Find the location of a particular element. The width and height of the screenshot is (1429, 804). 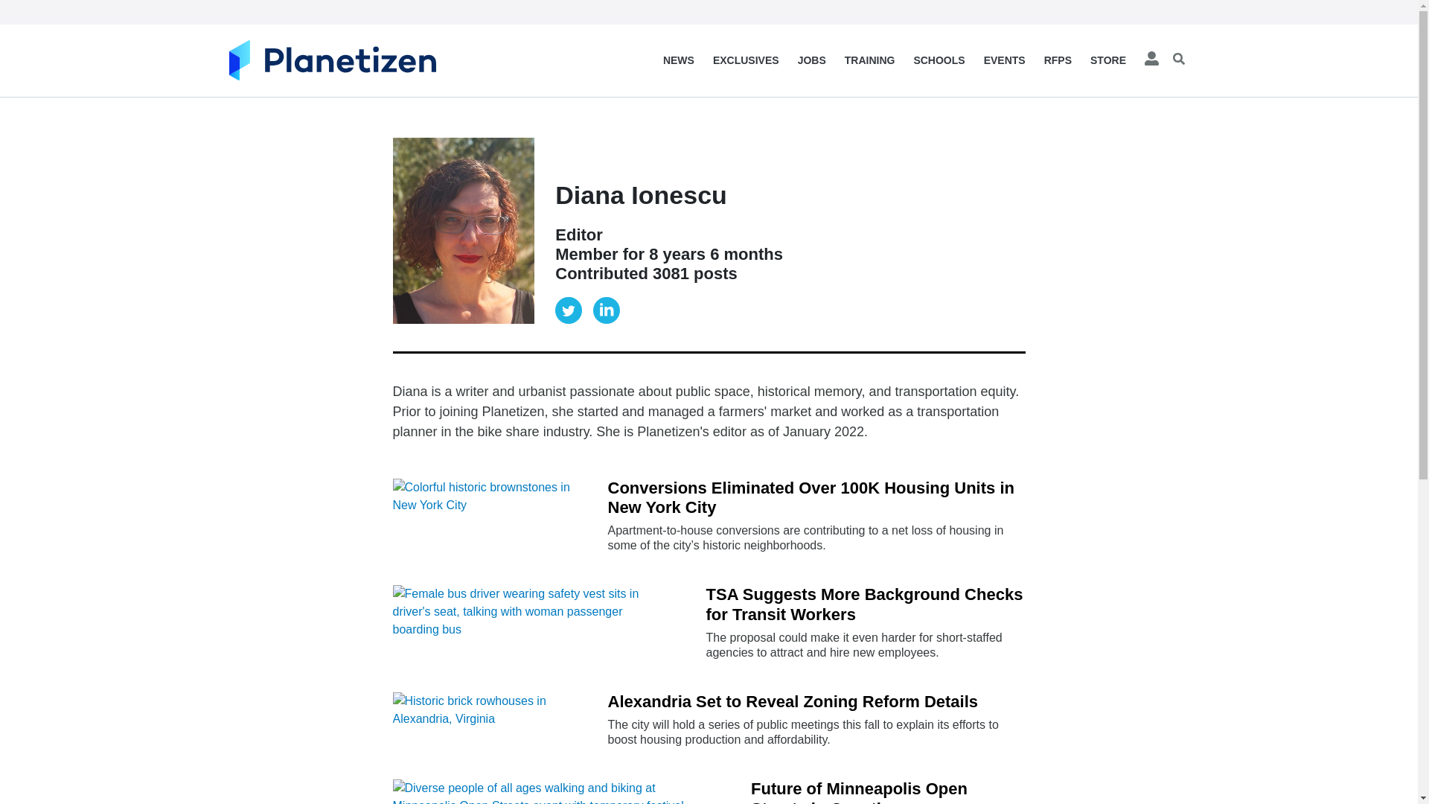

User Login is located at coordinates (1152, 60).